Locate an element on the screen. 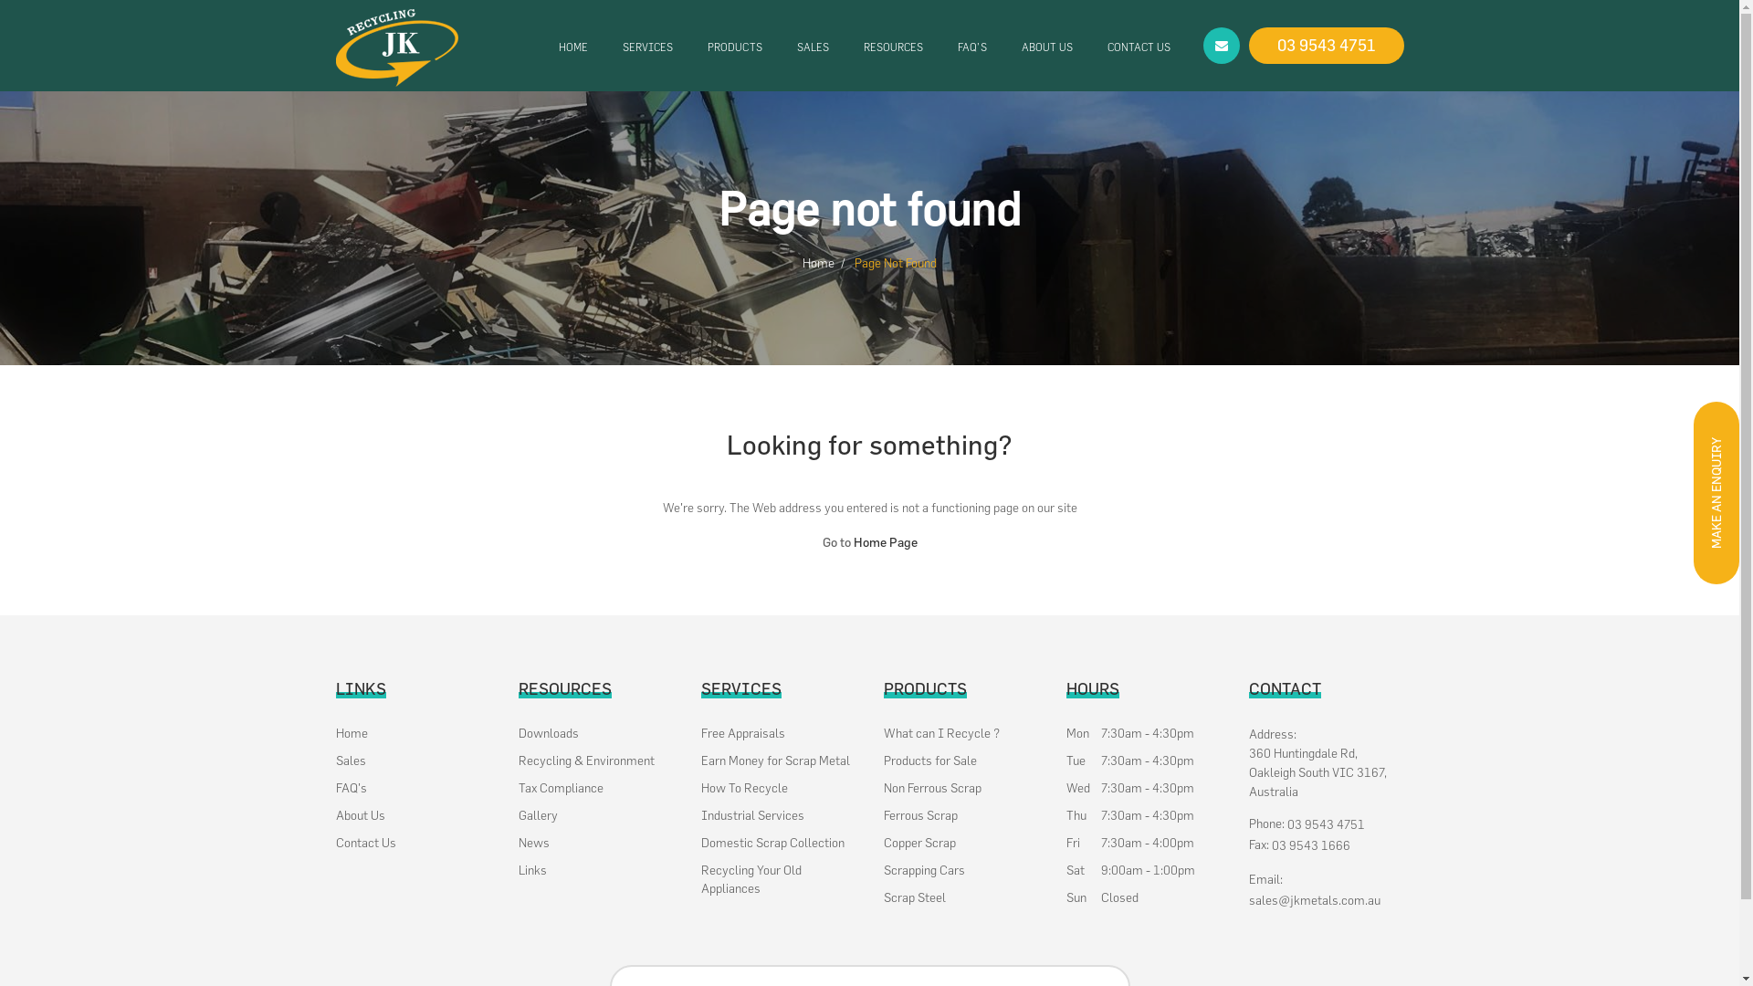 This screenshot has height=986, width=1753. sales@jkmetals.com.au is located at coordinates (1222, 46).